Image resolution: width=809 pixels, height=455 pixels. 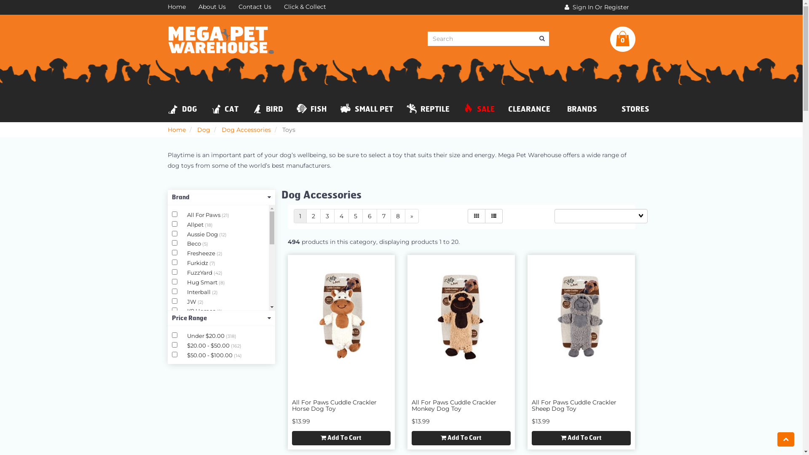 I want to click on All For Paws Cuddle Crackler Sheep Dog Toy, so click(x=581, y=318).